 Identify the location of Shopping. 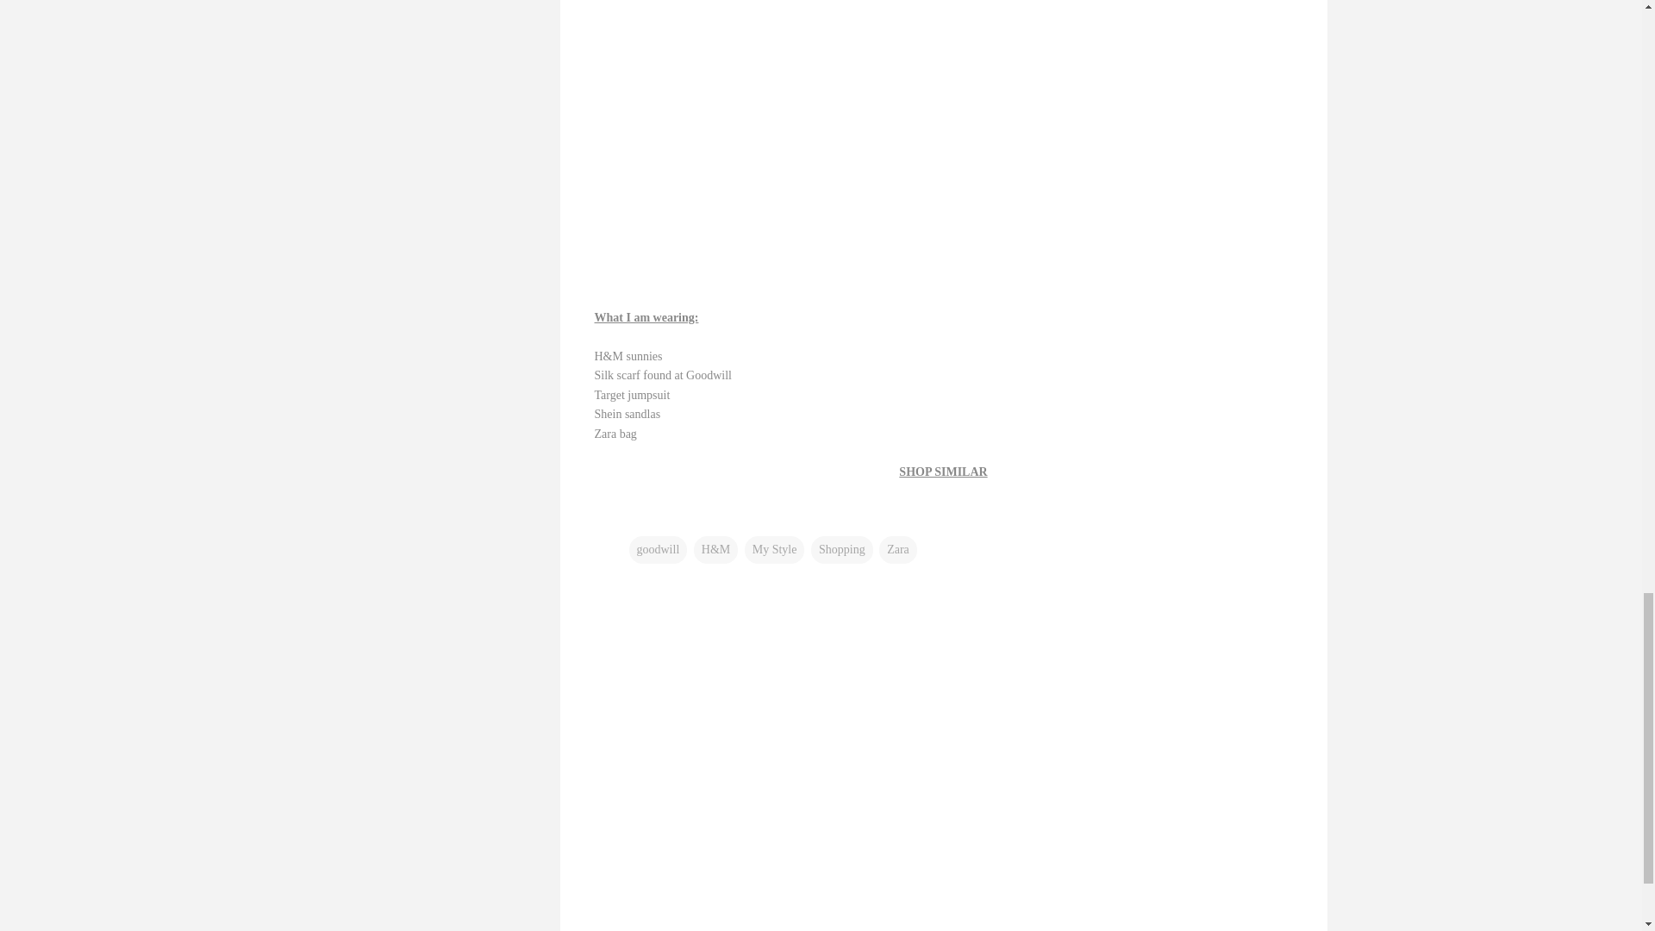
(841, 550).